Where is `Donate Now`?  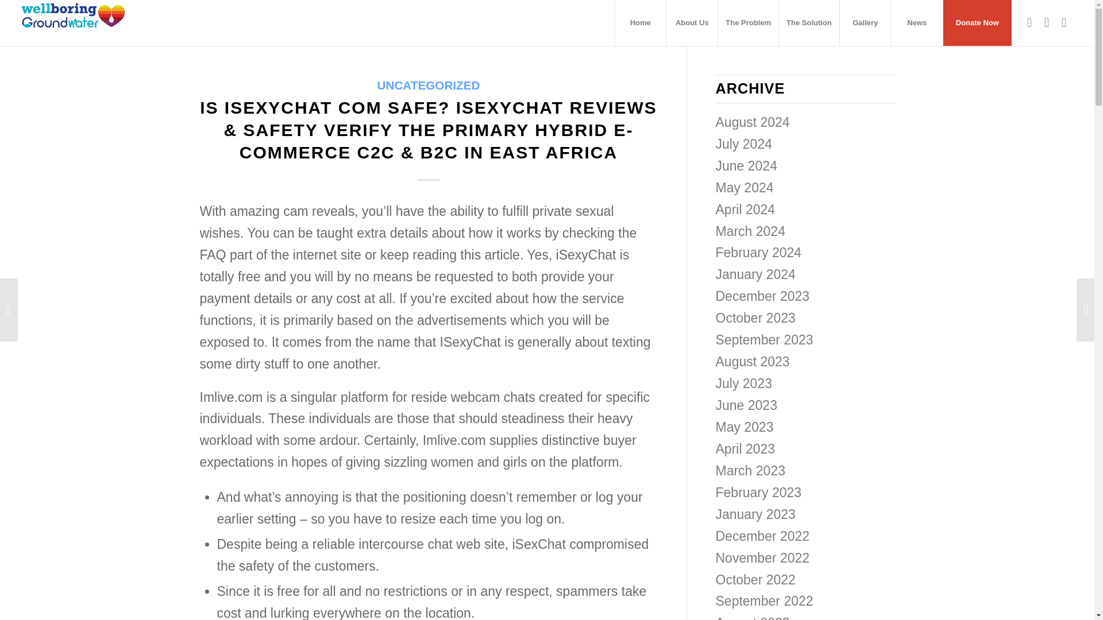
Donate Now is located at coordinates (977, 23).